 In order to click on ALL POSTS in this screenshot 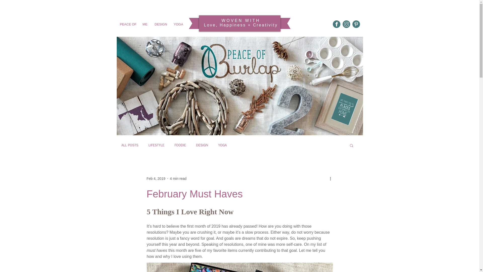, I will do `click(130, 145)`.